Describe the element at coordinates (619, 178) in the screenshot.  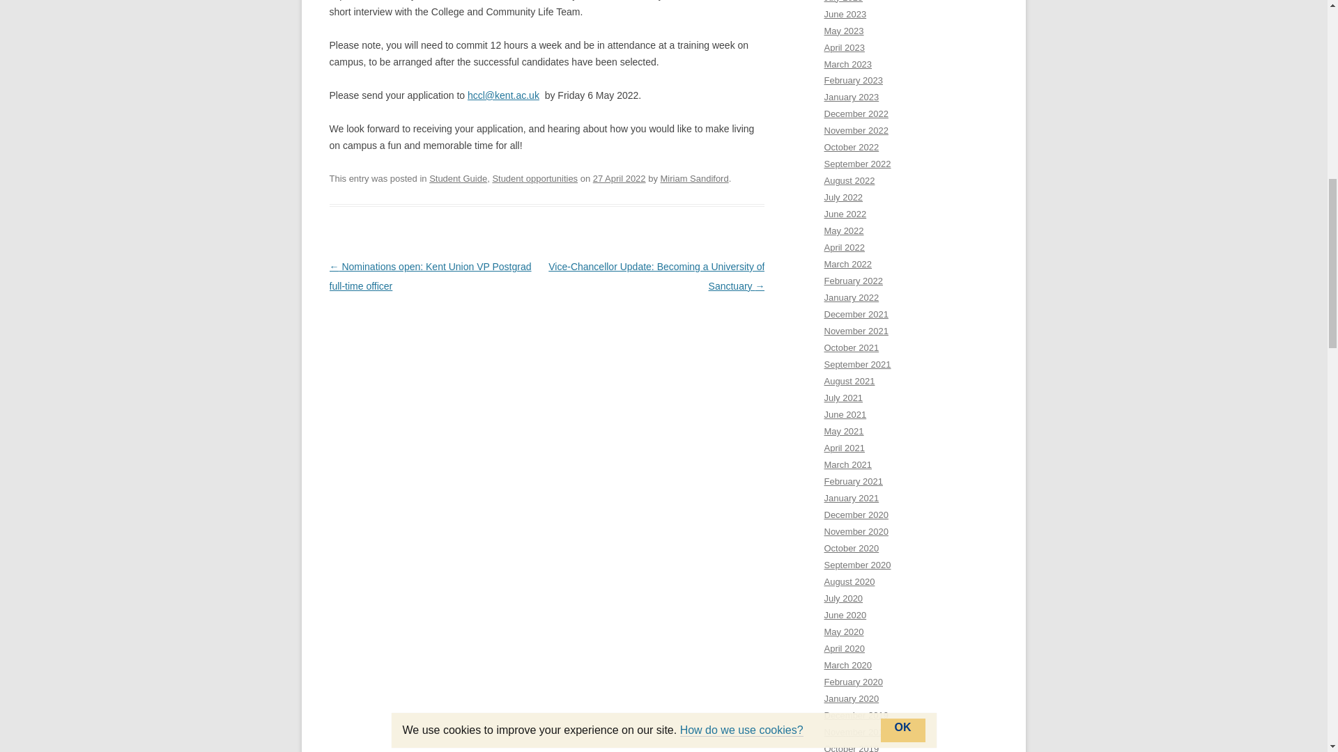
I see `27 April 2022` at that location.